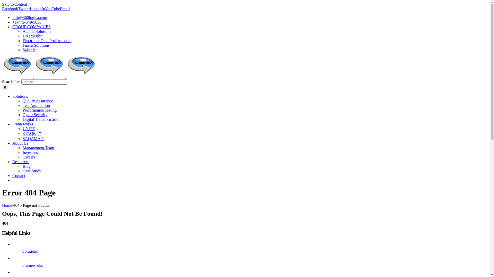 The width and height of the screenshot is (494, 277). What do you see at coordinates (47, 41) in the screenshot?
I see `Electronic Data Professionals` at bounding box center [47, 41].